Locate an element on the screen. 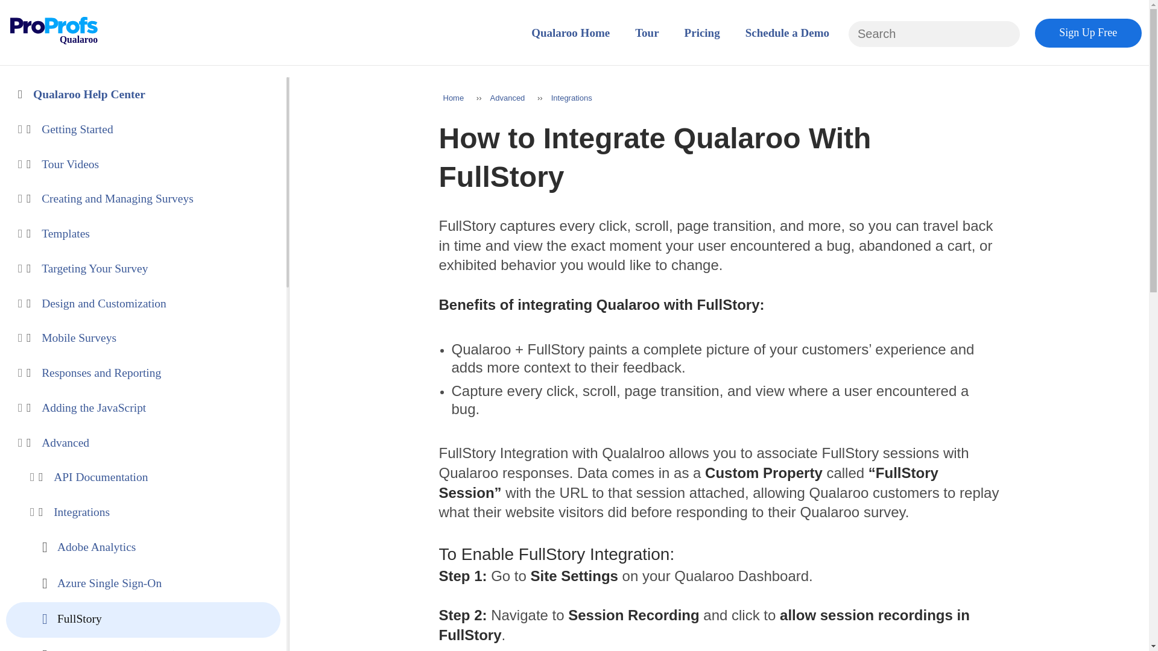  Home is located at coordinates (575, 33).